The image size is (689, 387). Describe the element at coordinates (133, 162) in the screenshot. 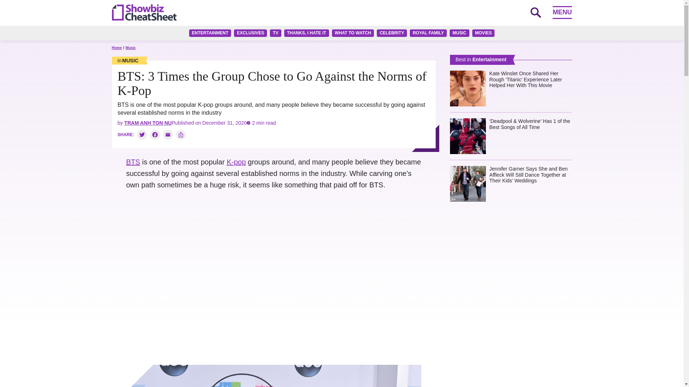

I see `BTS` at that location.